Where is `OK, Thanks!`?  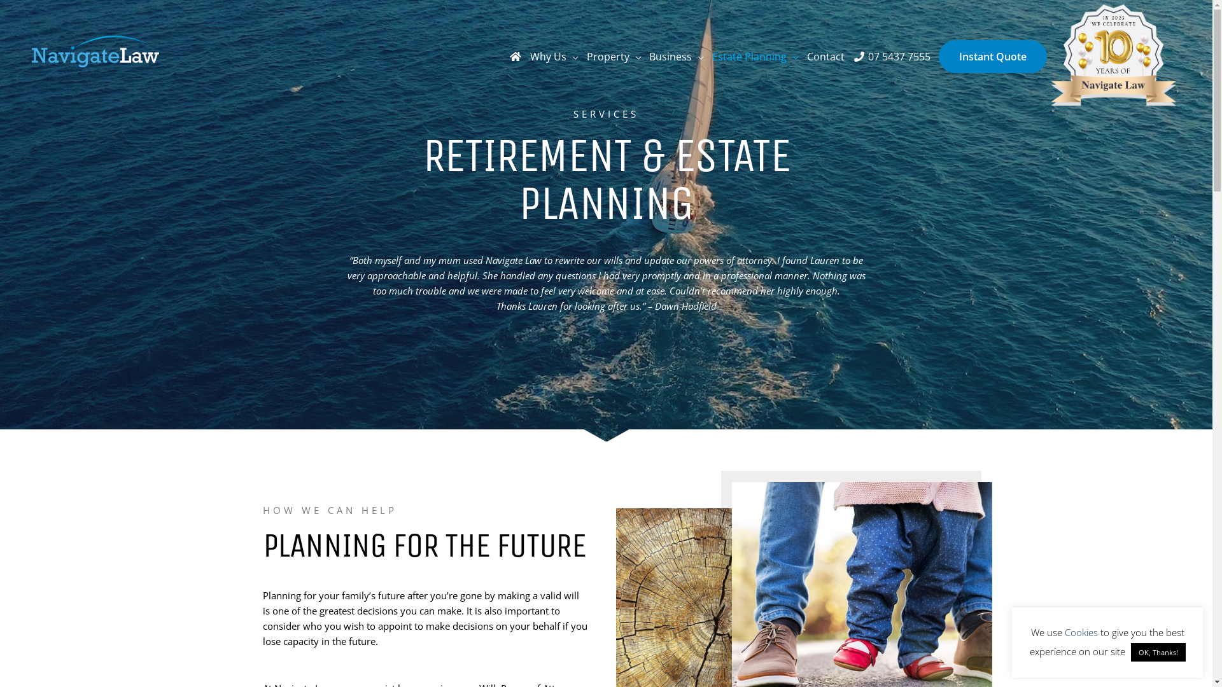 OK, Thanks! is located at coordinates (1158, 653).